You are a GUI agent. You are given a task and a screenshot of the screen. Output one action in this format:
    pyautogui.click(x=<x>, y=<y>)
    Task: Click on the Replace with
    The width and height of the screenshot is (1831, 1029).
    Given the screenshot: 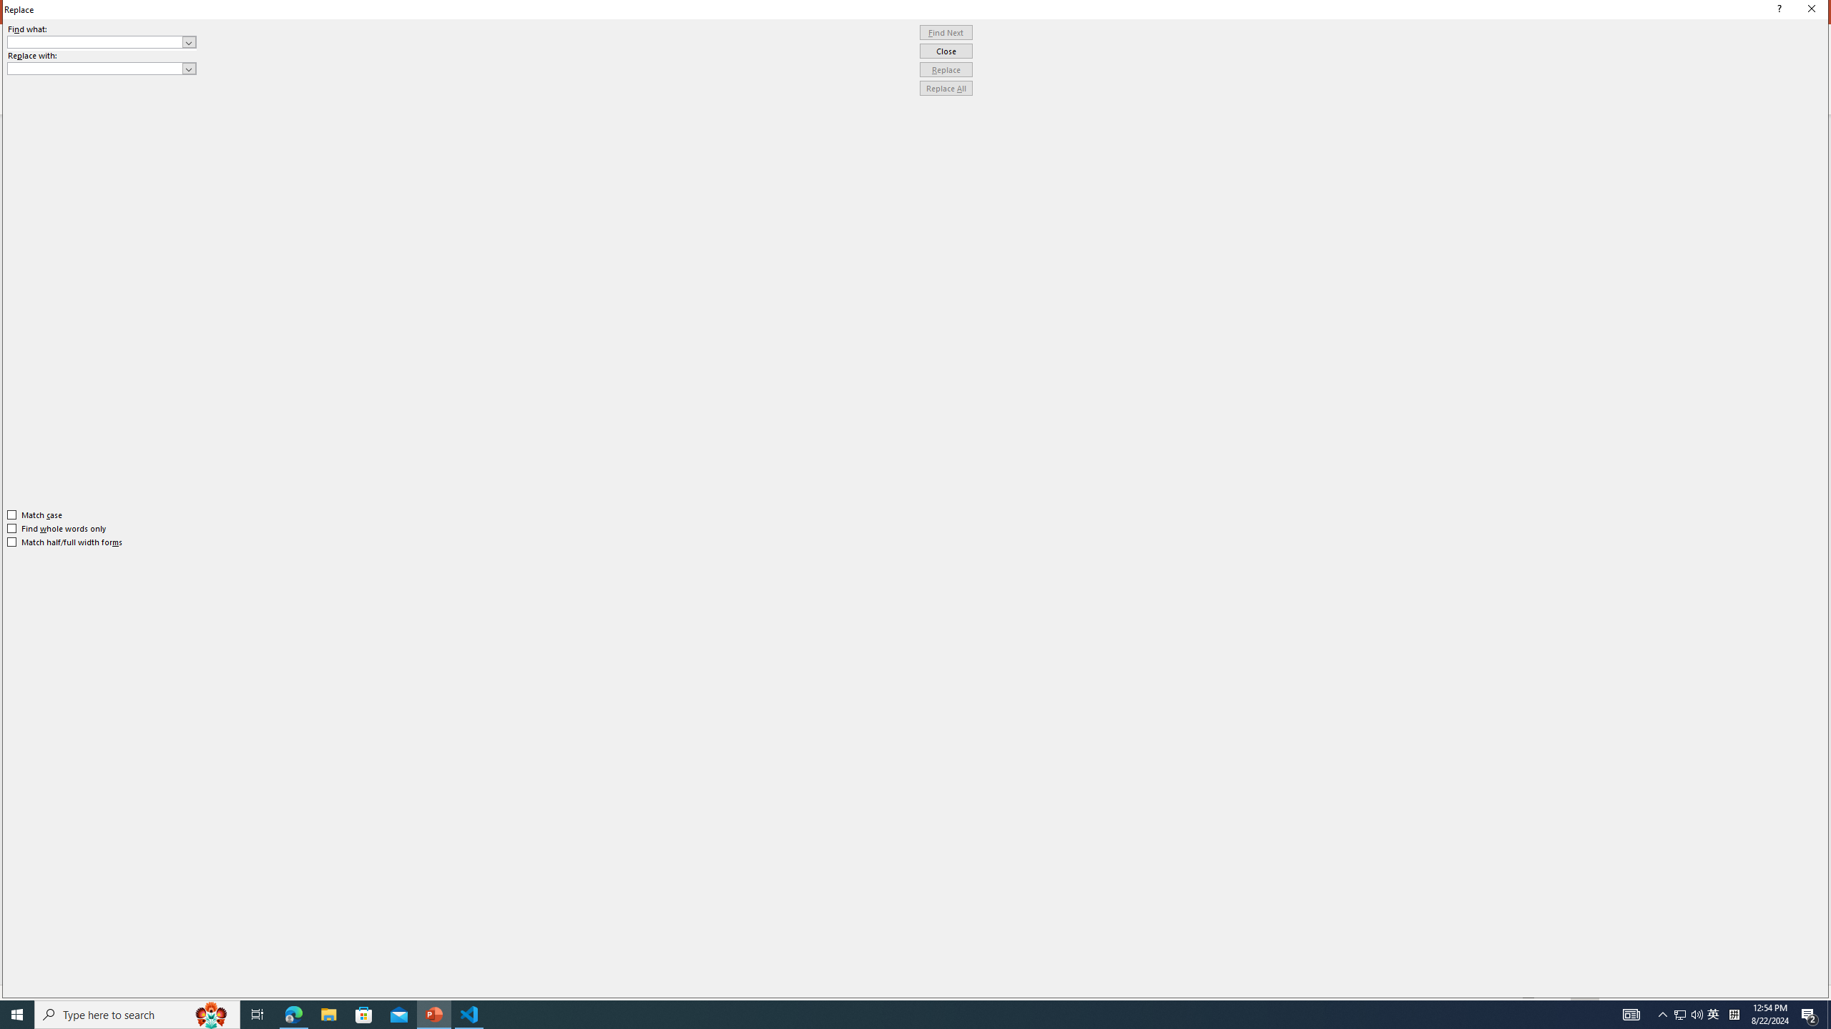 What is the action you would take?
    pyautogui.click(x=102, y=69)
    